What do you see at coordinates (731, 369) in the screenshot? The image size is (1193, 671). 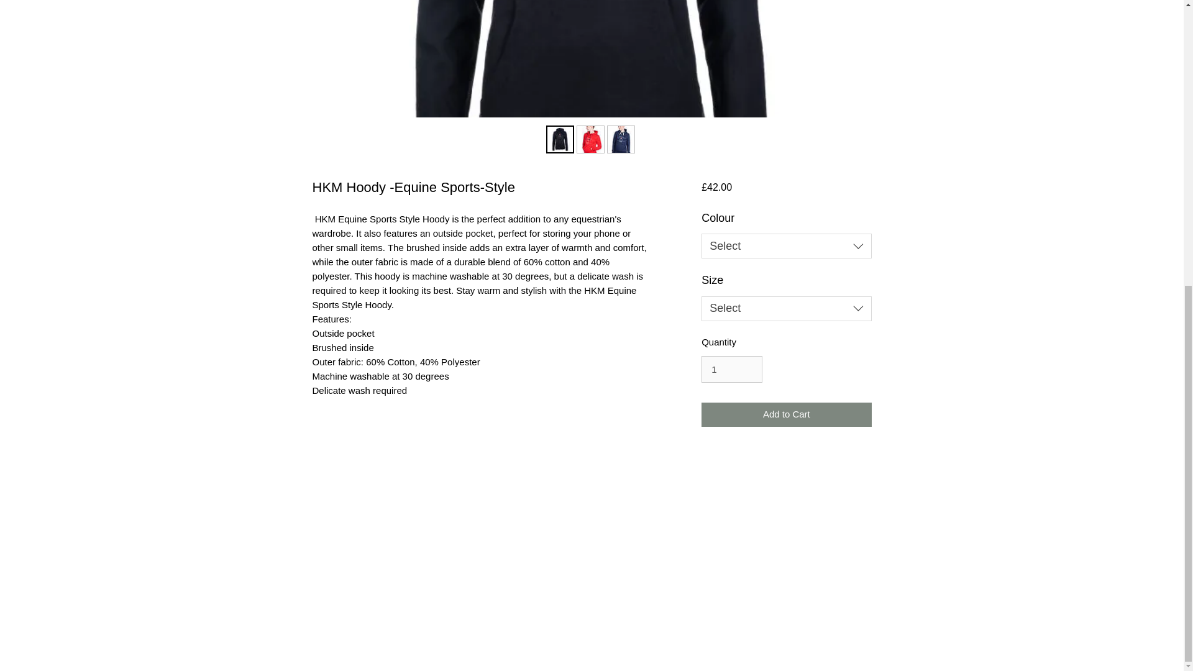 I see `1` at bounding box center [731, 369].